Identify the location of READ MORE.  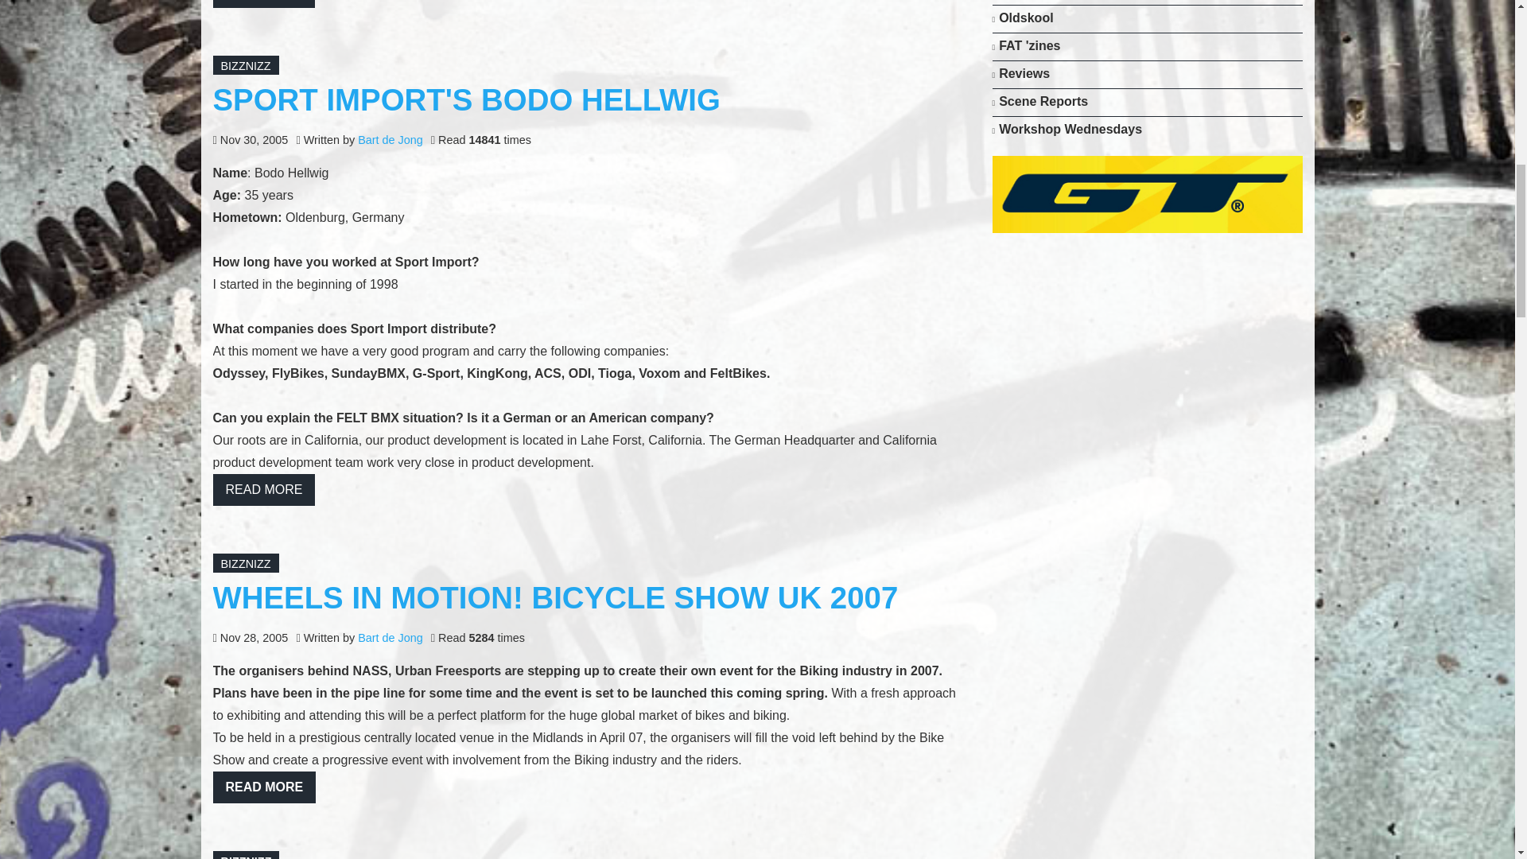
(264, 3).